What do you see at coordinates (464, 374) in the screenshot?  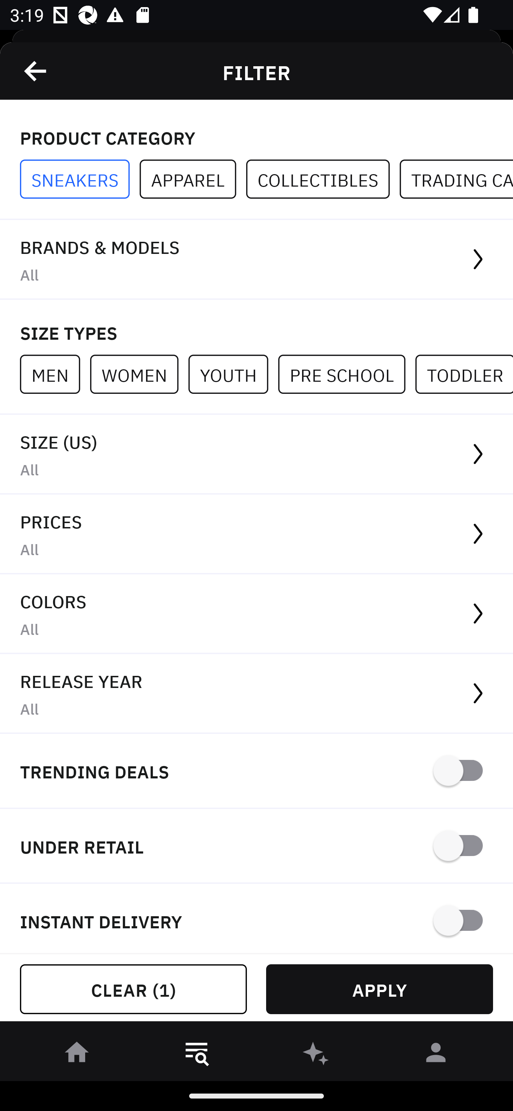 I see `TODDLER` at bounding box center [464, 374].